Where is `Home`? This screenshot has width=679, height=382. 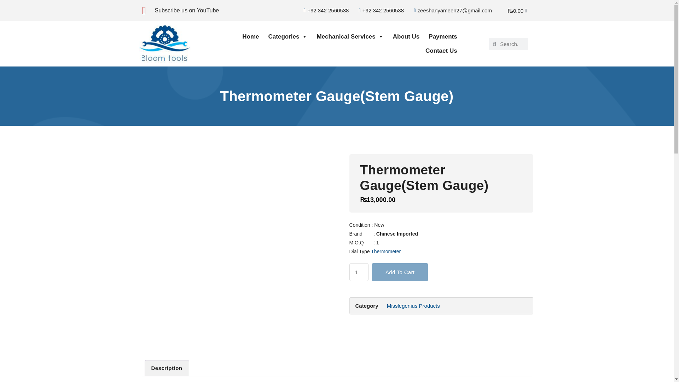
Home is located at coordinates (250, 37).